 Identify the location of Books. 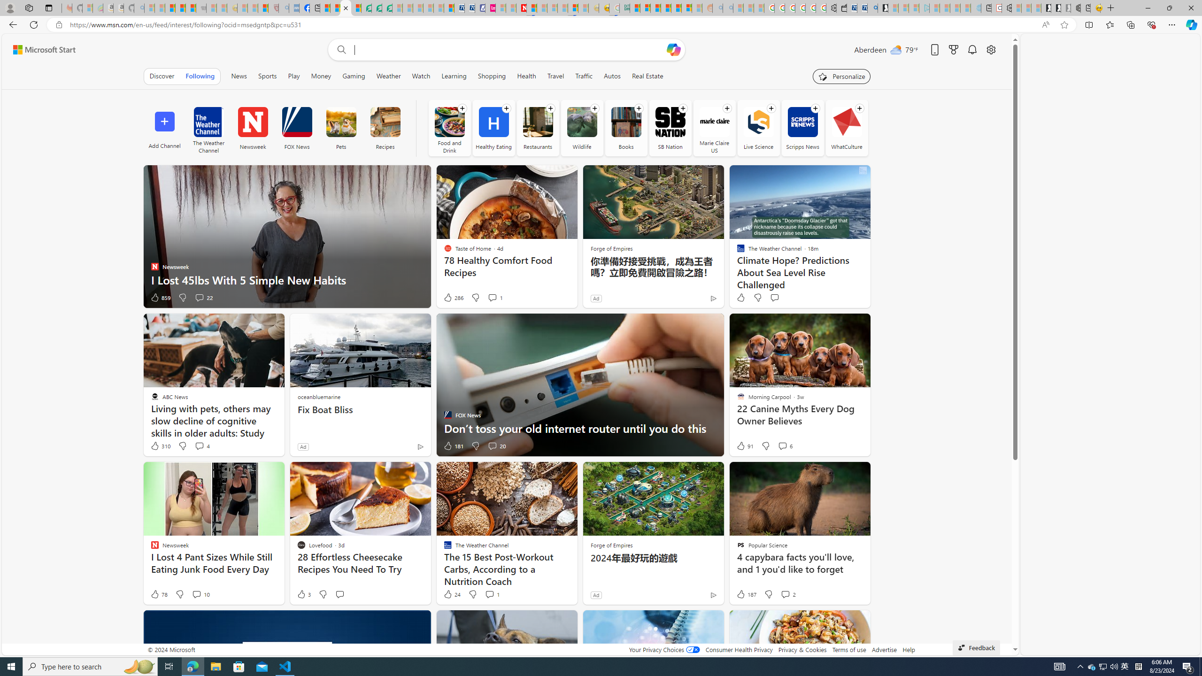
(626, 122).